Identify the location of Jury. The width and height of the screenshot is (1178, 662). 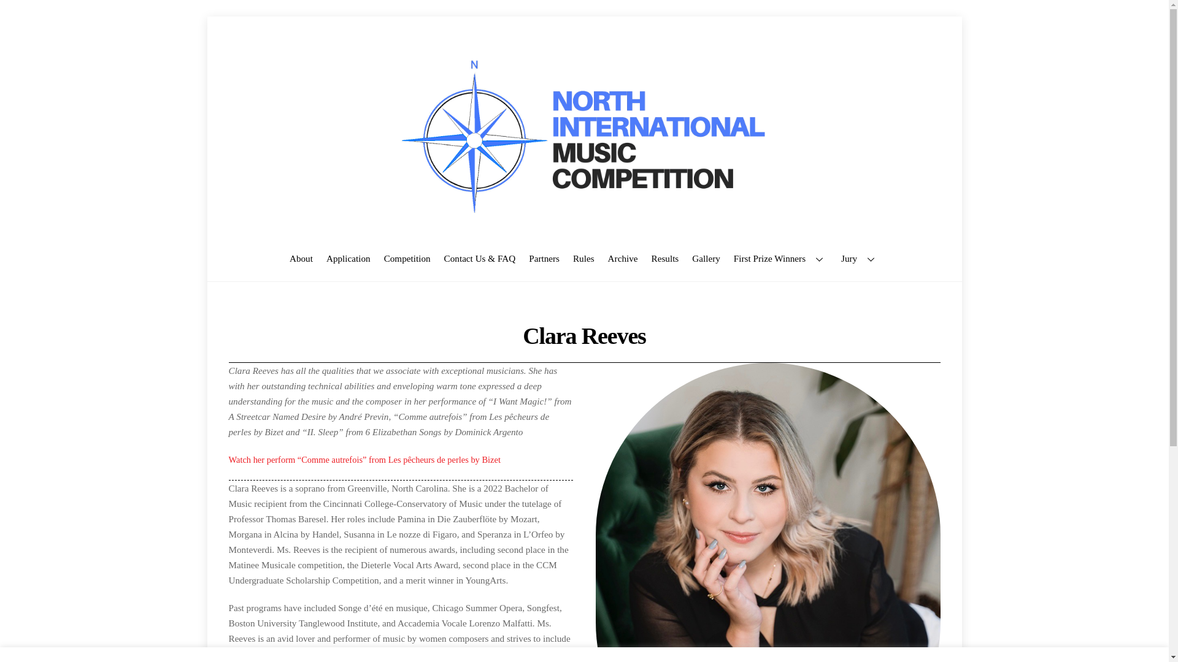
(860, 257).